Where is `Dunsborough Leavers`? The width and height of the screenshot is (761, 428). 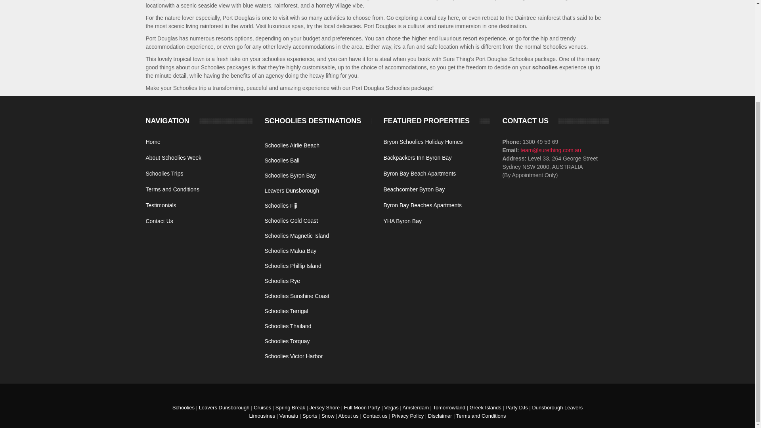
Dunsborough Leavers is located at coordinates (557, 407).